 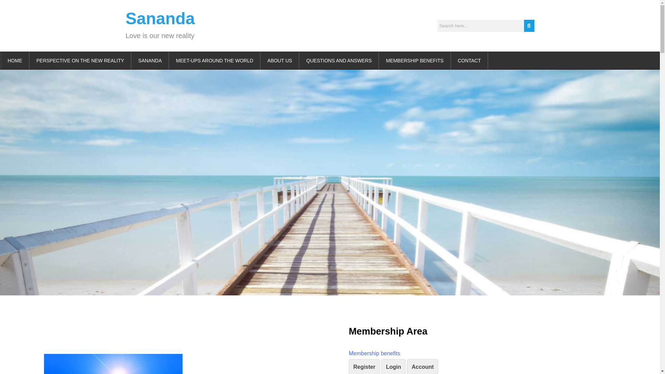 What do you see at coordinates (15, 60) in the screenshot?
I see `HOME` at bounding box center [15, 60].